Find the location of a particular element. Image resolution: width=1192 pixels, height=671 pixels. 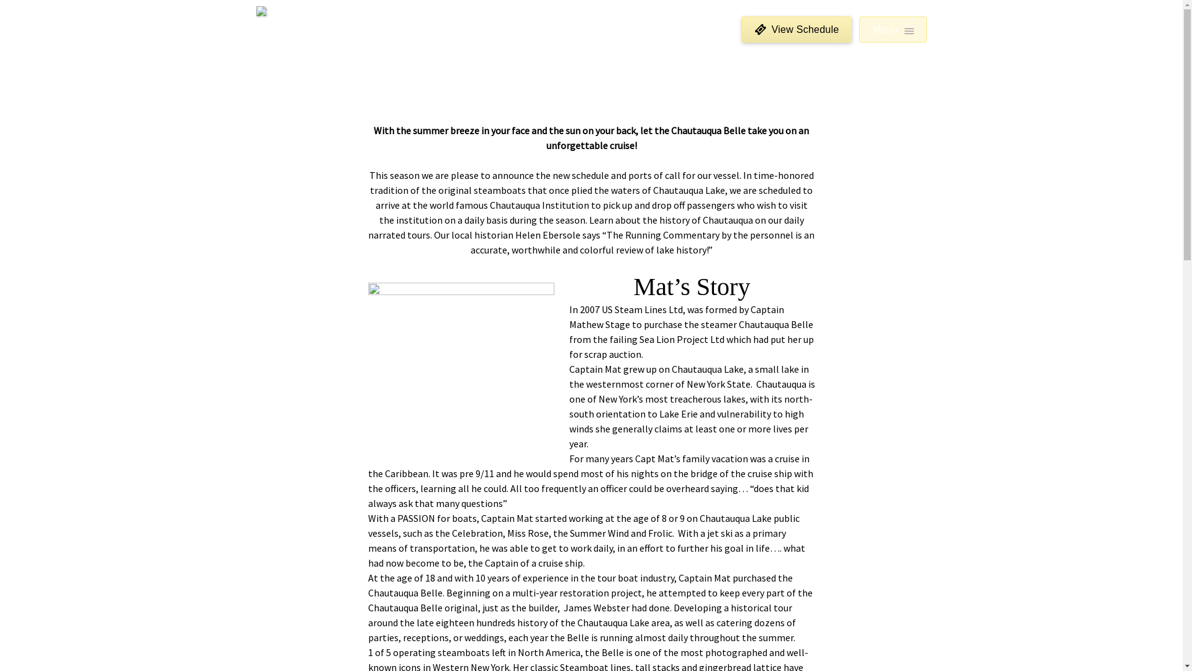

View Schedule is located at coordinates (797, 31).